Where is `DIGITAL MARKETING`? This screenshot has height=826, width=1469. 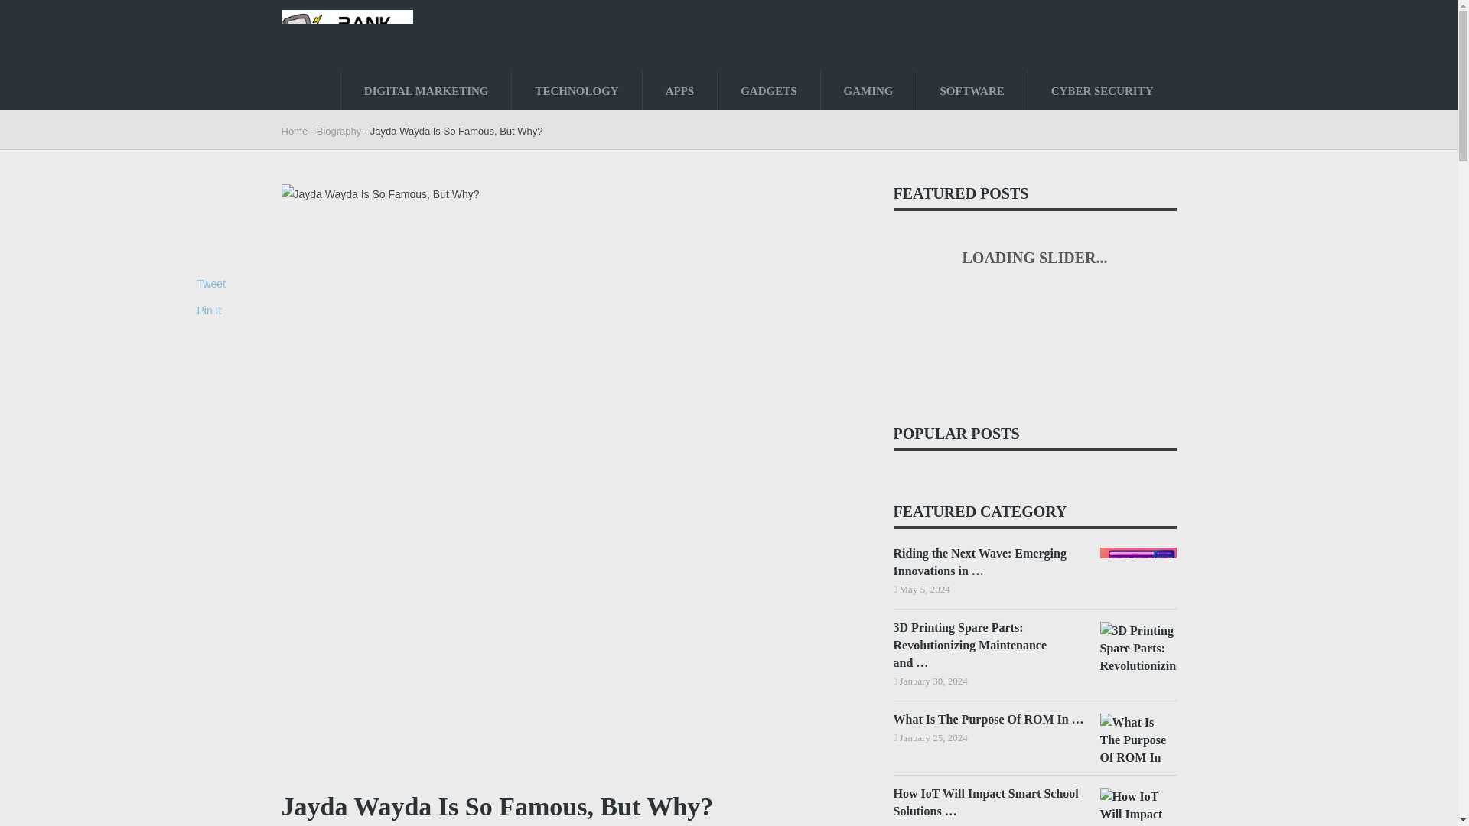 DIGITAL MARKETING is located at coordinates (425, 90).